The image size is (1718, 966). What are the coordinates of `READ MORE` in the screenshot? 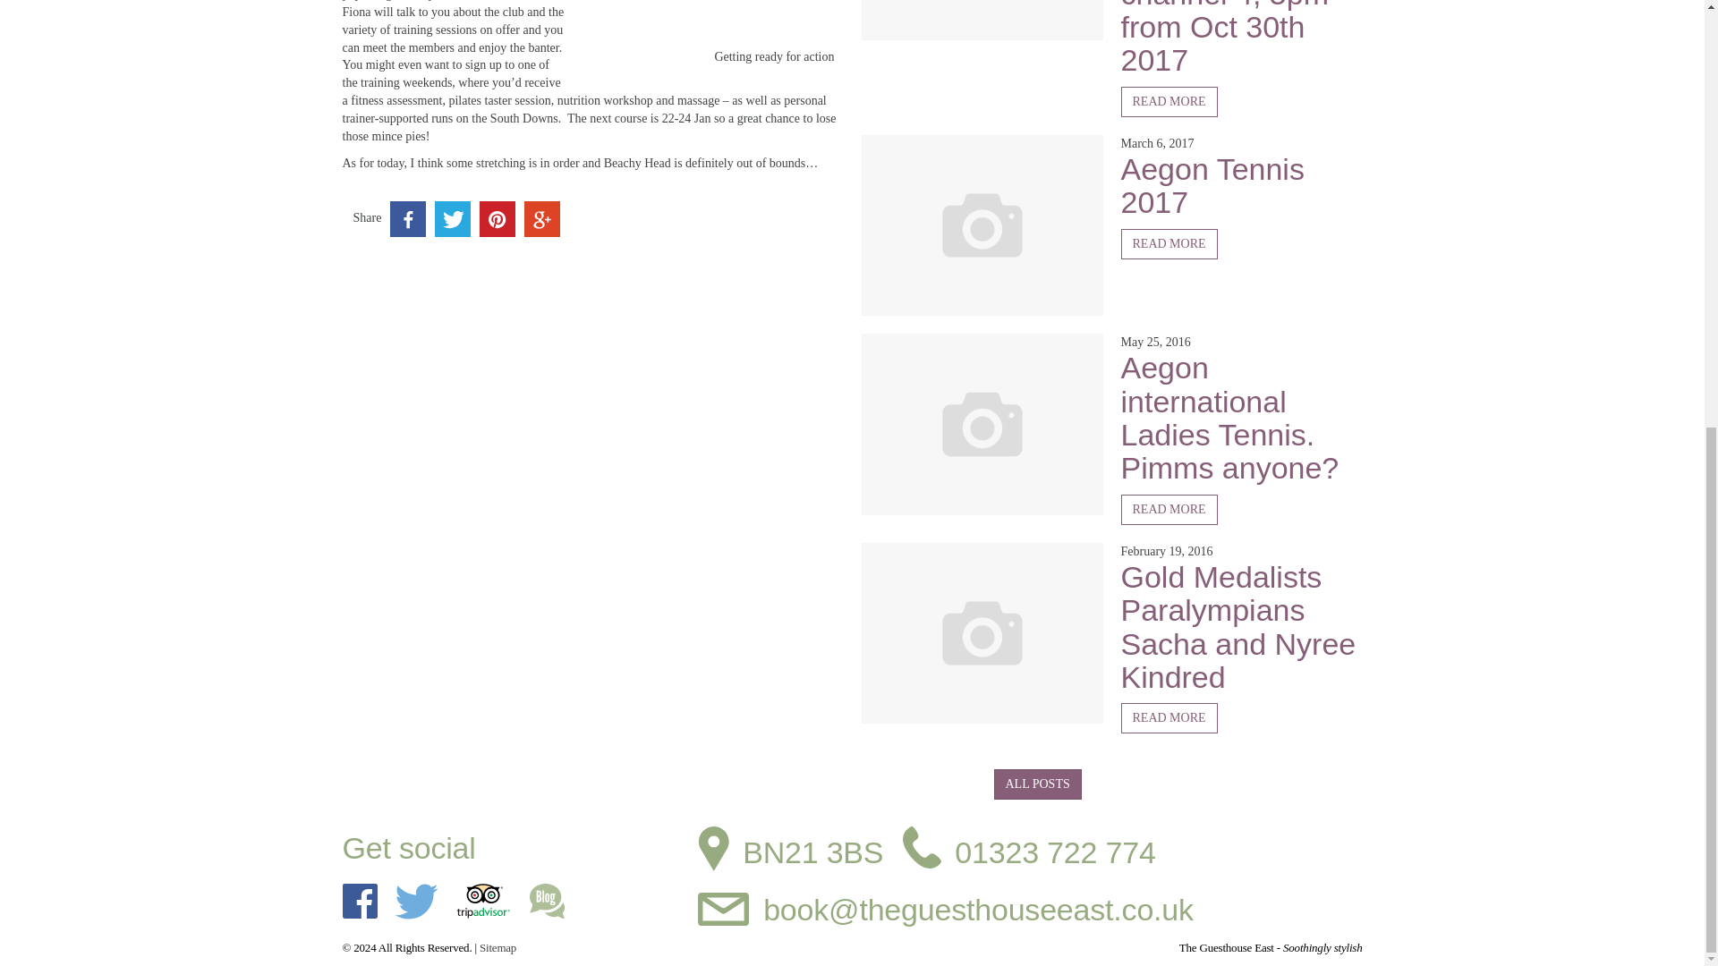 It's located at (1168, 510).